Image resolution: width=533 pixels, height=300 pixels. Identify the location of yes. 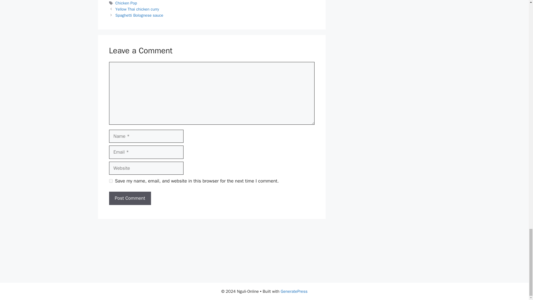
(110, 181).